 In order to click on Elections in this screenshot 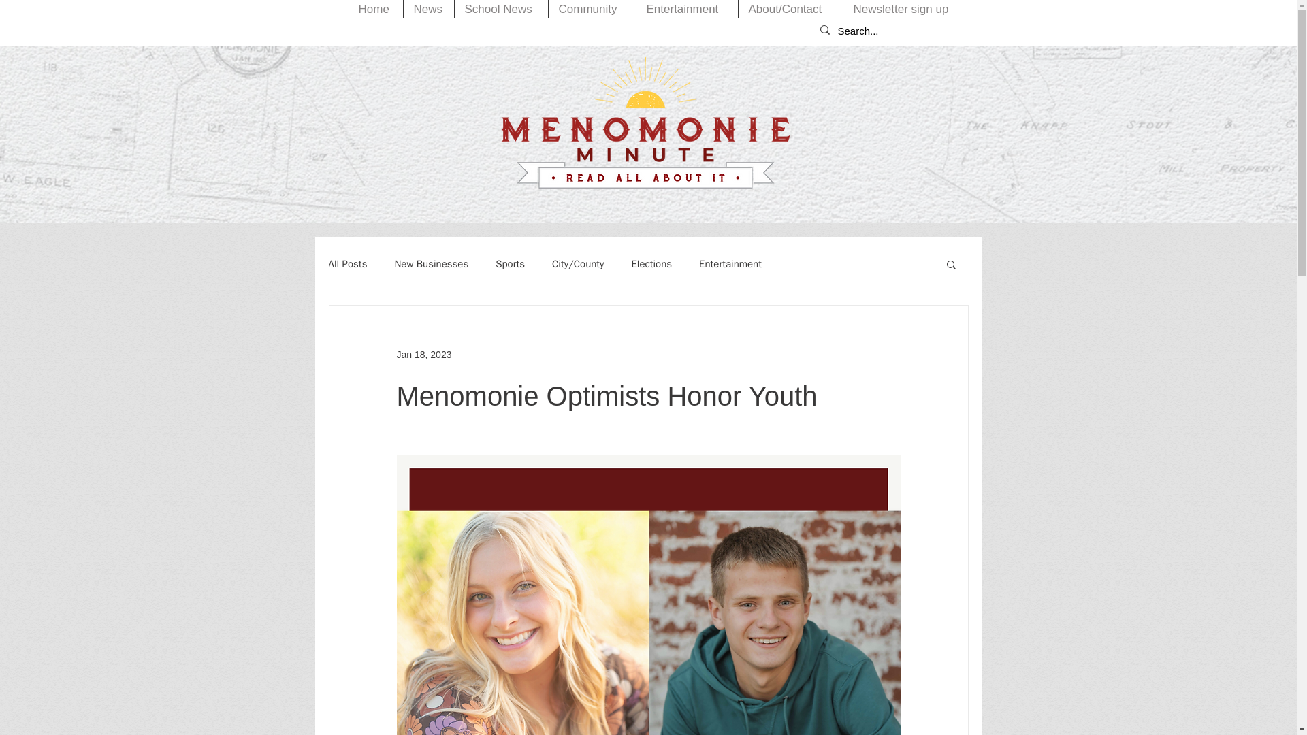, I will do `click(651, 264)`.